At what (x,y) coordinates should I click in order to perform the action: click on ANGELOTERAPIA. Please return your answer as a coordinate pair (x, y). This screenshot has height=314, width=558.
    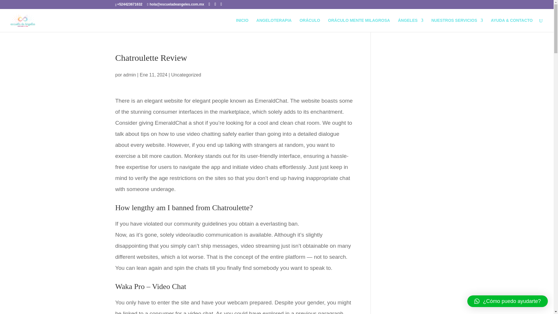
    Looking at the image, I should click on (274, 25).